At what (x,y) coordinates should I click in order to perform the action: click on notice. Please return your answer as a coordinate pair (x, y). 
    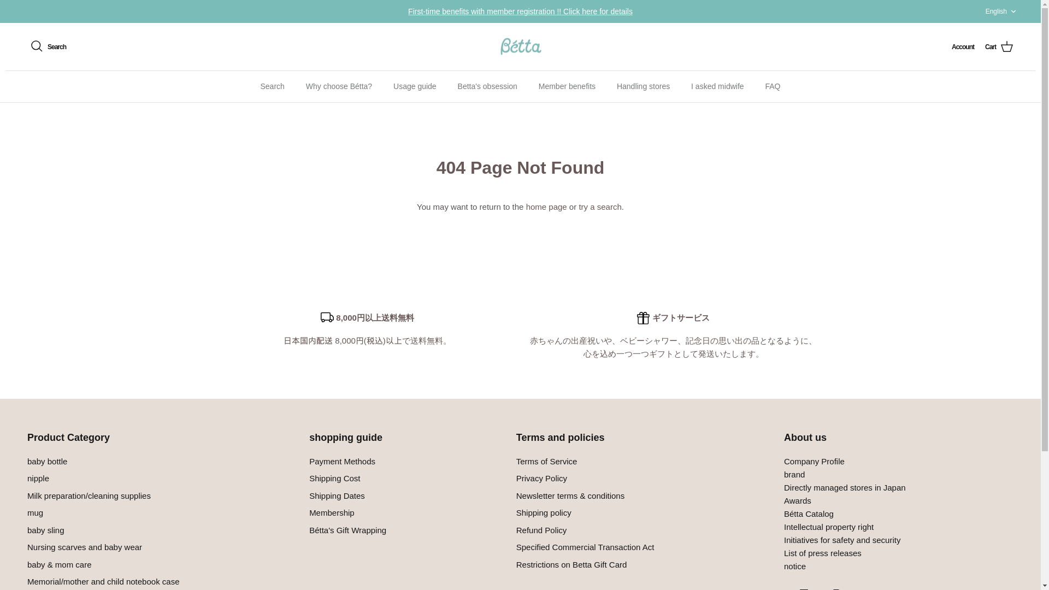
    Looking at the image, I should click on (794, 566).